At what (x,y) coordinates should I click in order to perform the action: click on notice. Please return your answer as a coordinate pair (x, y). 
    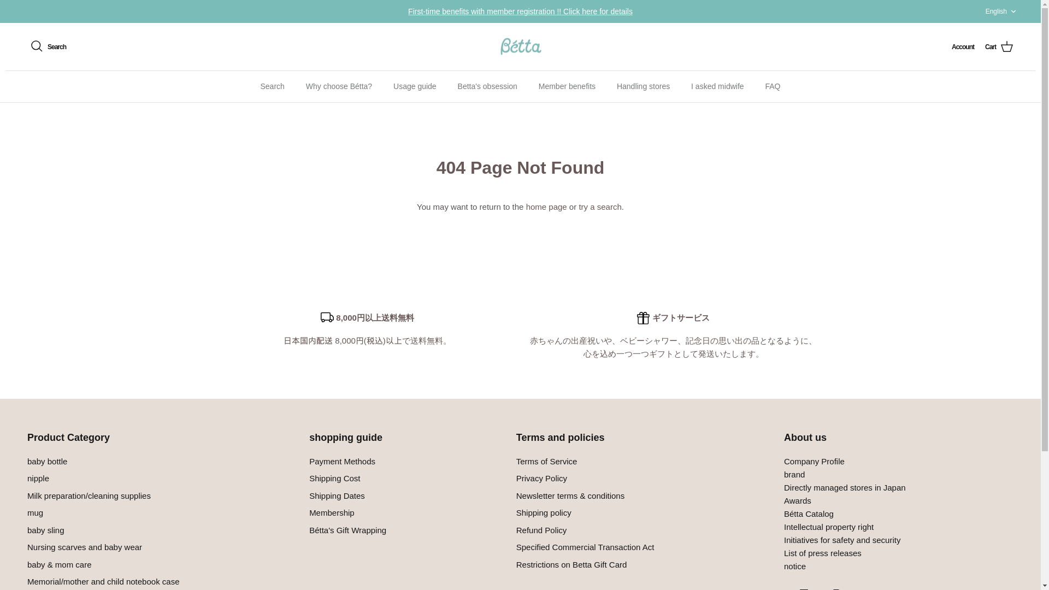
    Looking at the image, I should click on (794, 566).